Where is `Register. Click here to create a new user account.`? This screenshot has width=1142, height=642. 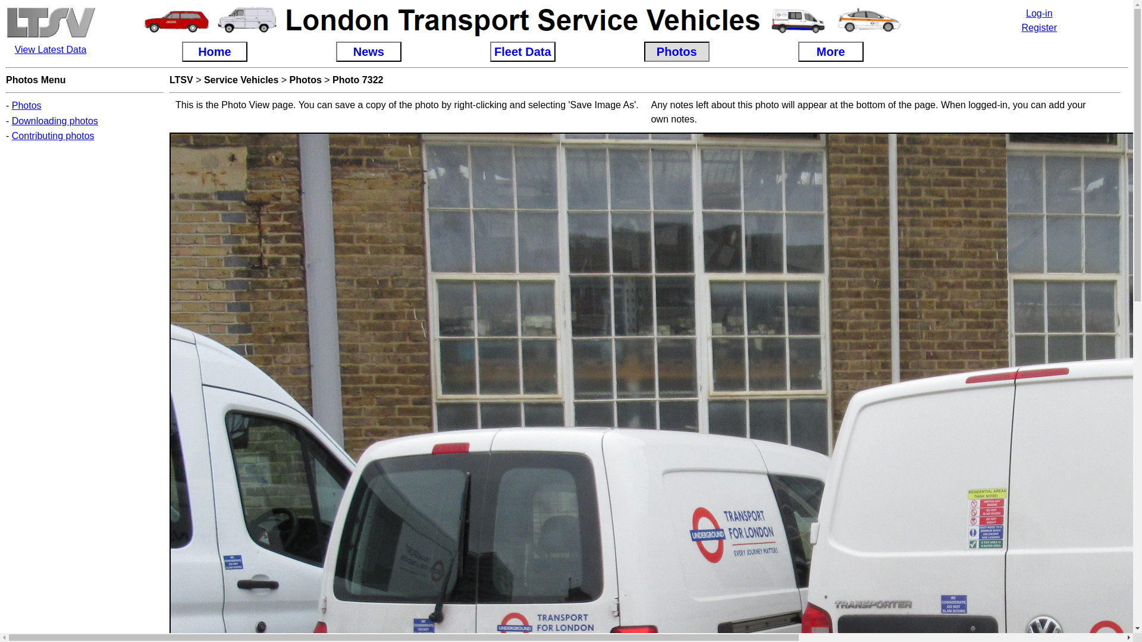 Register. Click here to create a new user account. is located at coordinates (1040, 27).